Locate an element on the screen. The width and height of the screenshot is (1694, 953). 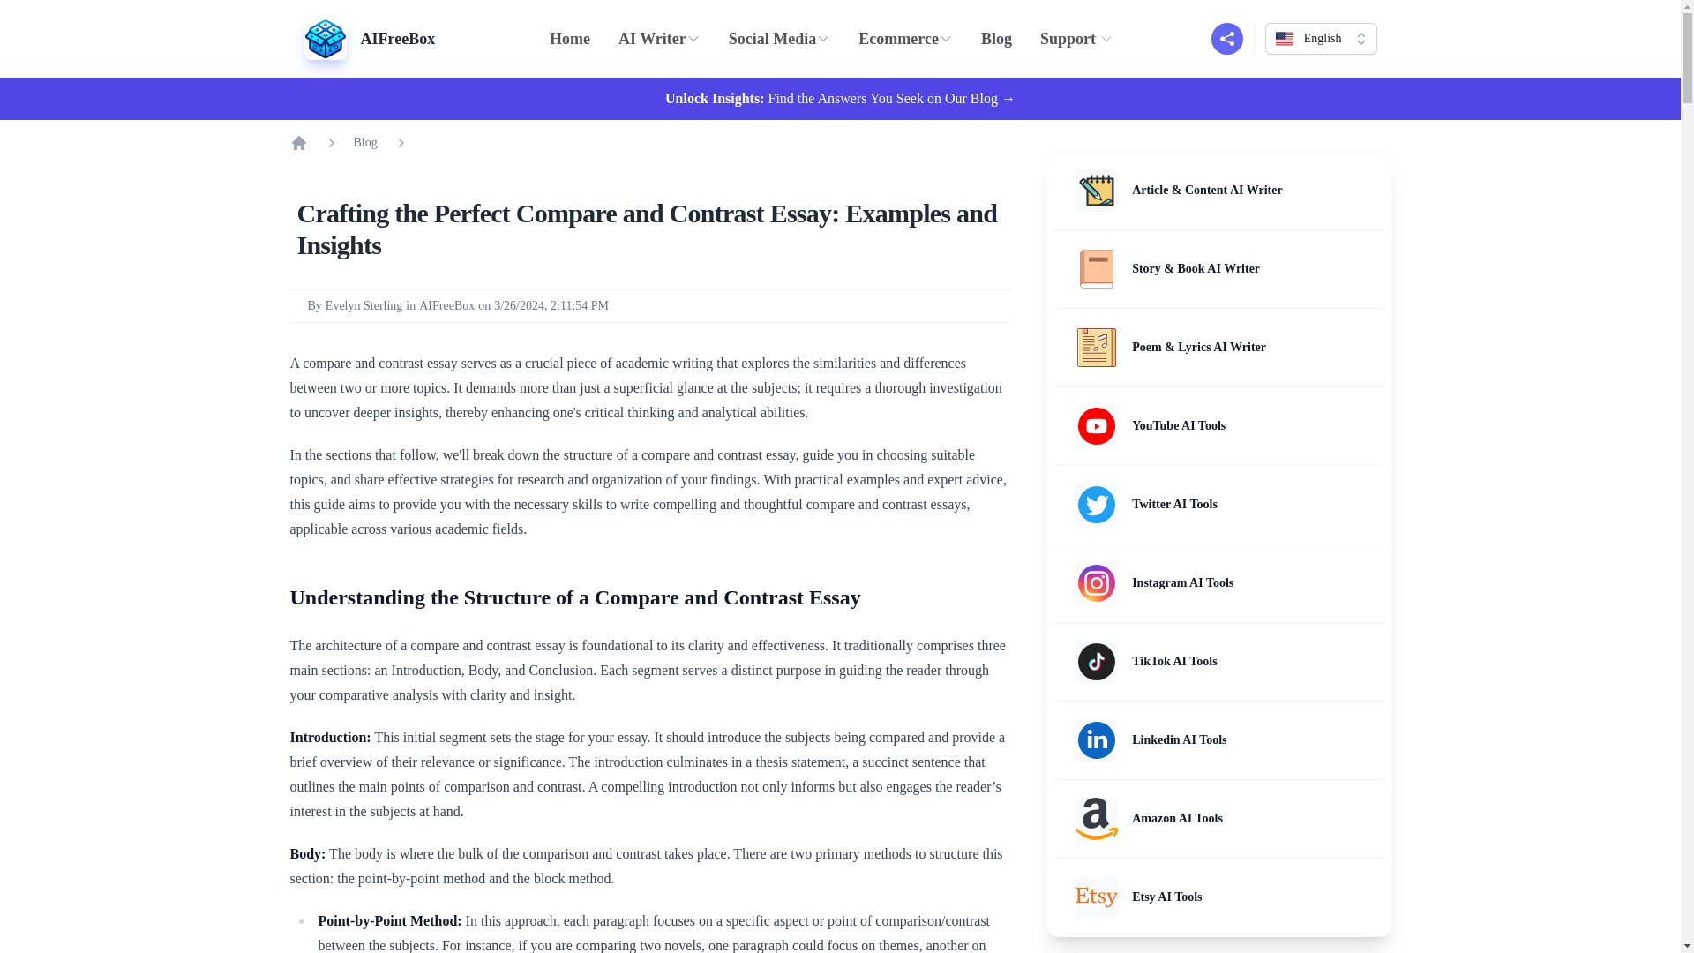
TikTok AI Tools is located at coordinates (1147, 662).